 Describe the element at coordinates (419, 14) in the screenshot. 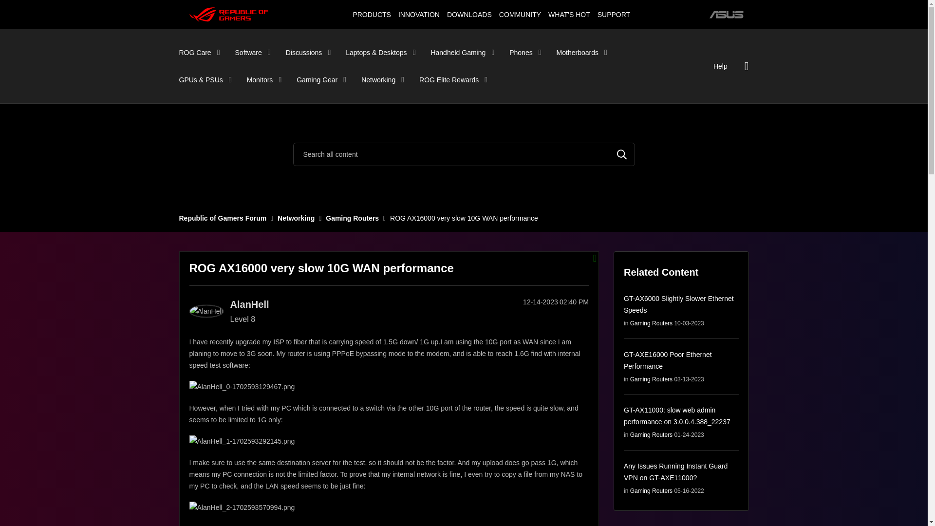

I see `INNOVATION` at that location.